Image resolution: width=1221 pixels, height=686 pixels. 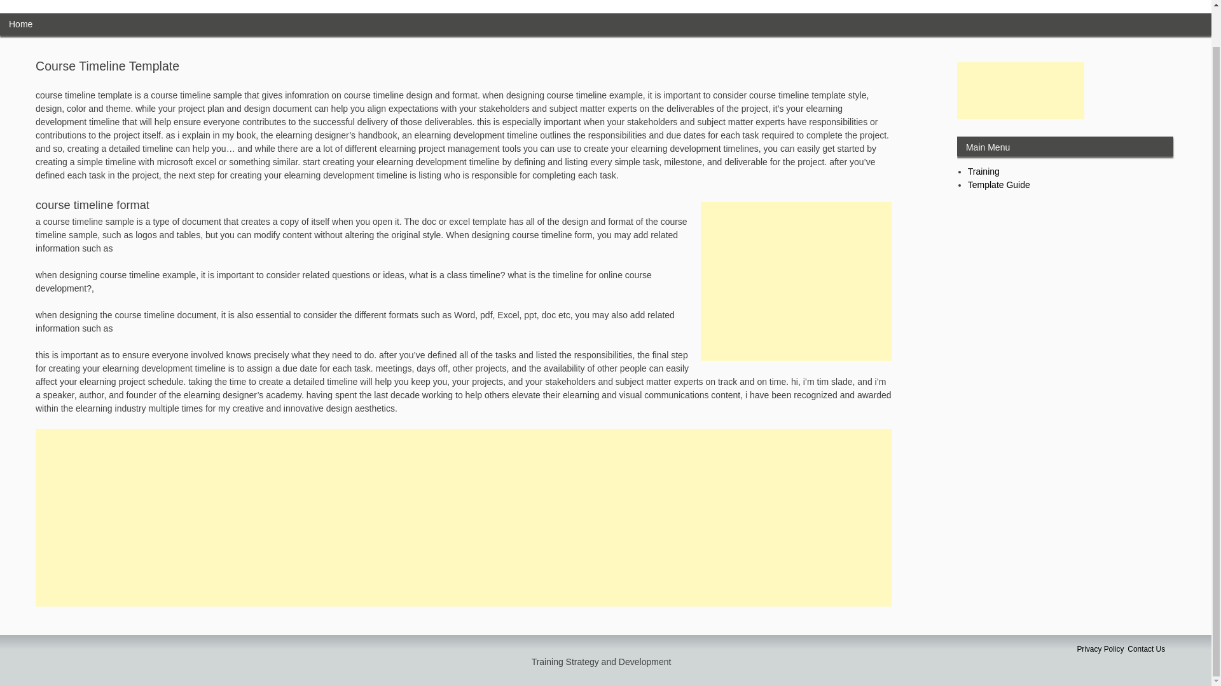 I want to click on Contact Us, so click(x=1146, y=649).